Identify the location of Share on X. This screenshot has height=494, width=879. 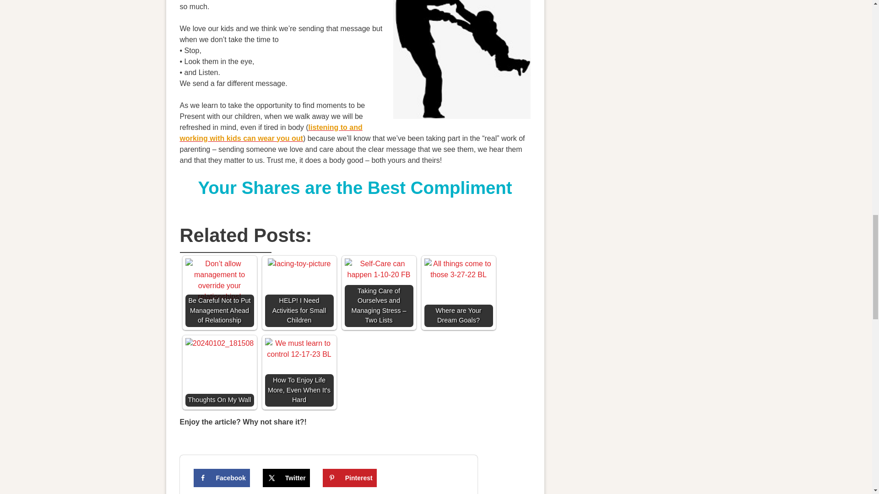
(287, 478).